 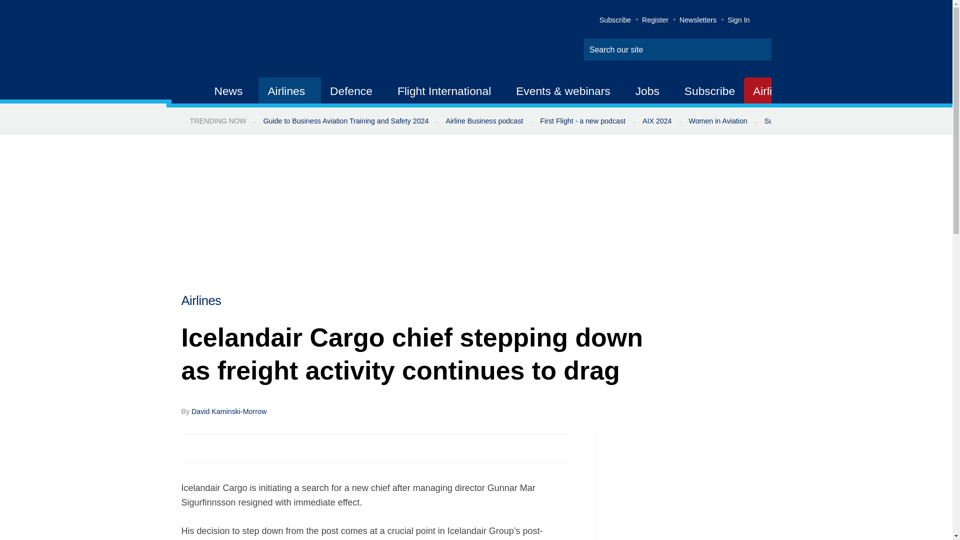 I want to click on Women in Aviation, so click(x=718, y=121).